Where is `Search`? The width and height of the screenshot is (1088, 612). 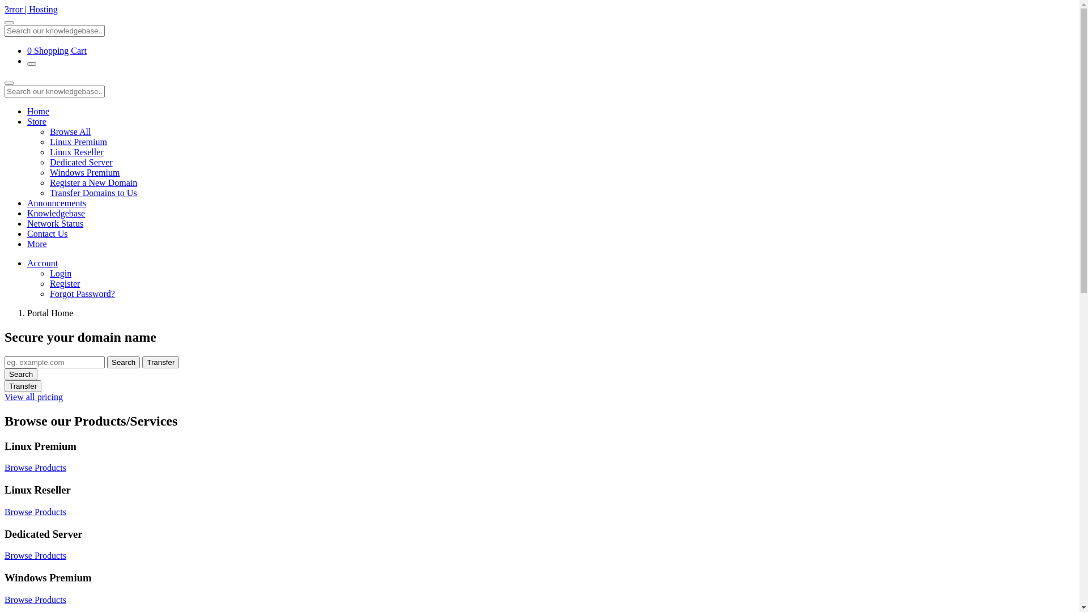
Search is located at coordinates (124, 363).